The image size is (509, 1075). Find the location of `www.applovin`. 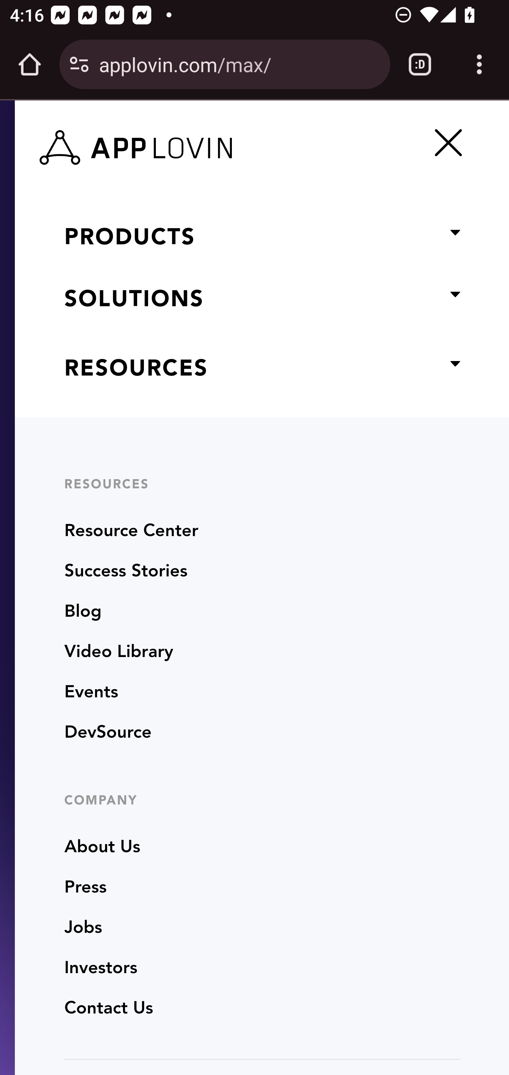

www.applovin is located at coordinates (151, 144).